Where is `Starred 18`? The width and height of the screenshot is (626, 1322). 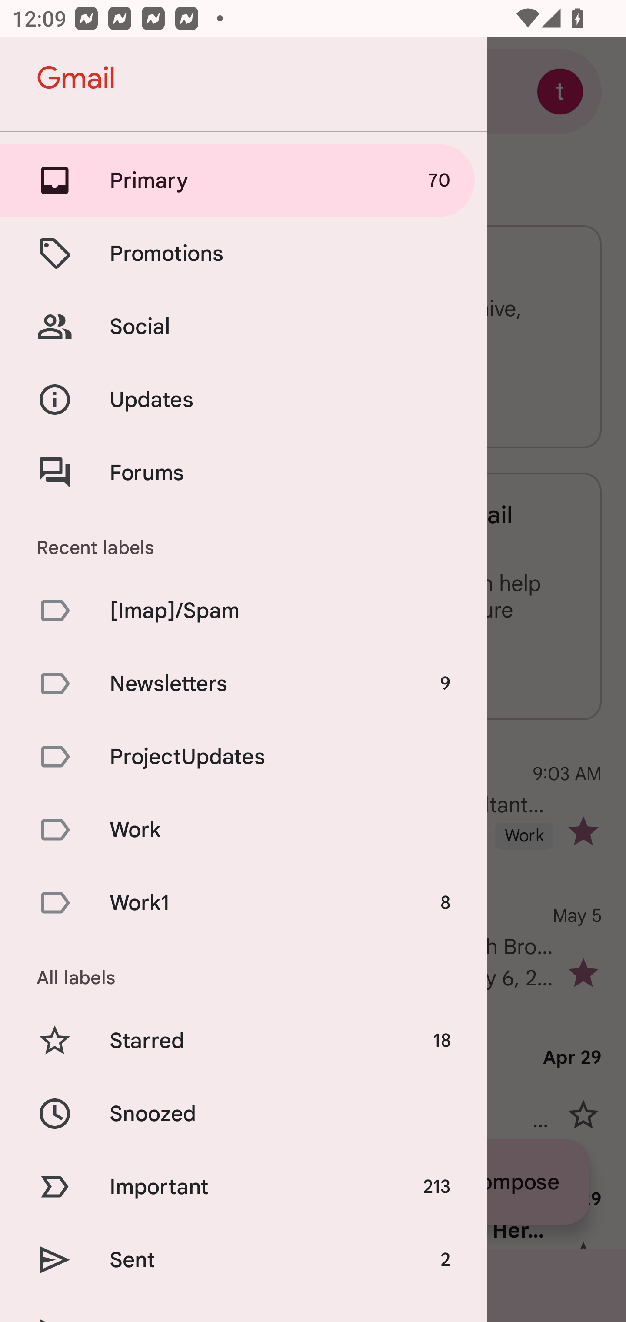 Starred 18 is located at coordinates (243, 1041).